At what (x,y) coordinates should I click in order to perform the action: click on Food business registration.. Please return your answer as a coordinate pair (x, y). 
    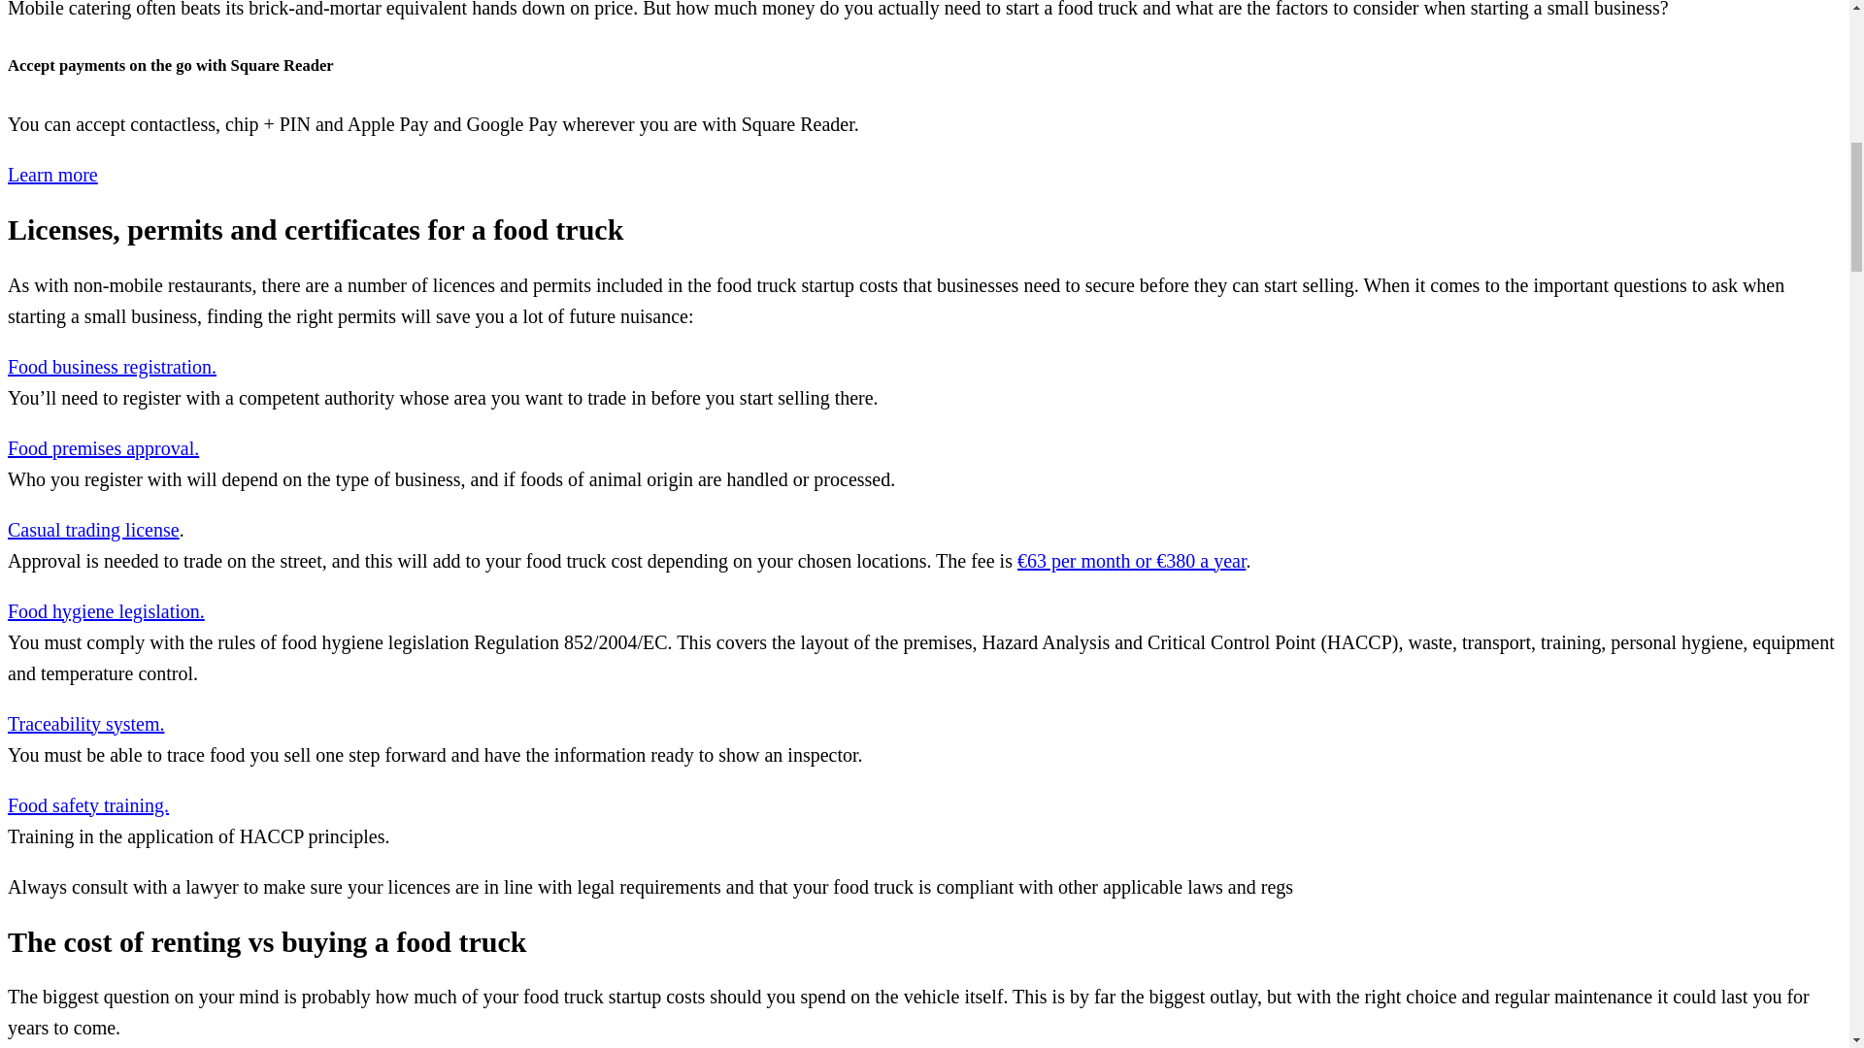
    Looking at the image, I should click on (111, 367).